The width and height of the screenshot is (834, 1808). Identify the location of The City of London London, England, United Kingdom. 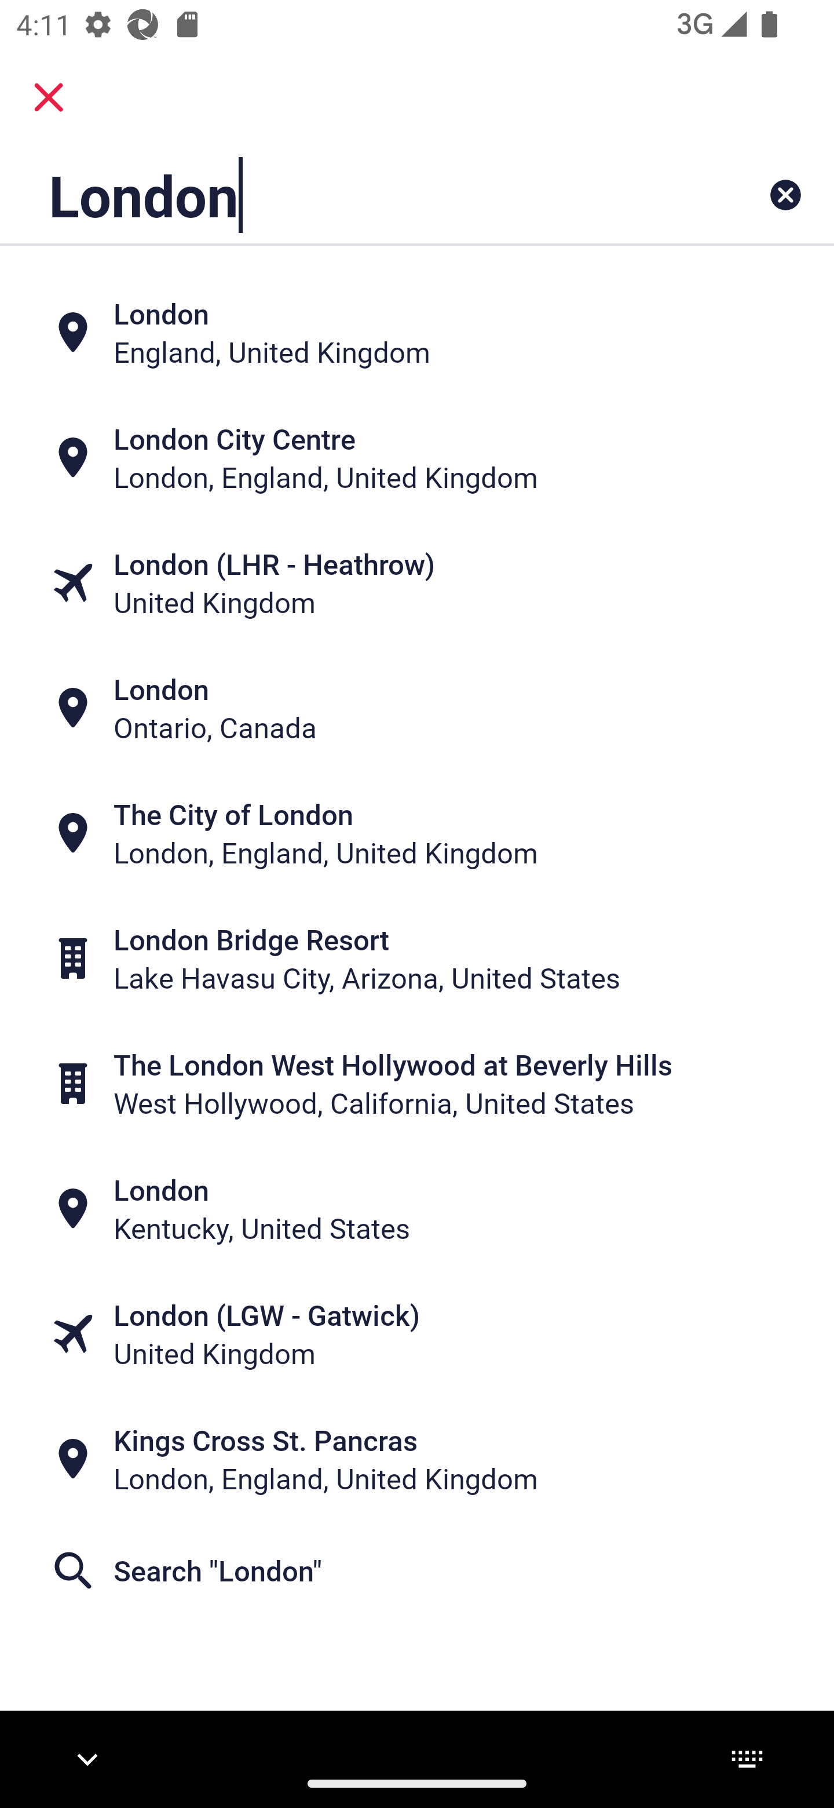
(417, 833).